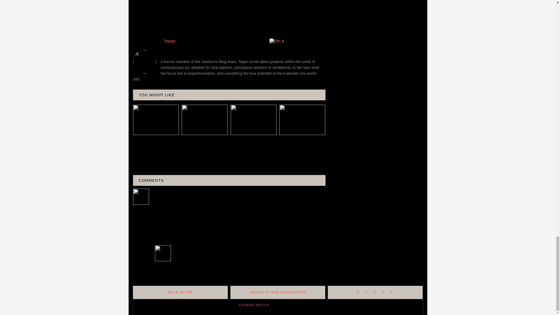  What do you see at coordinates (276, 41) in the screenshot?
I see `Pin It` at bounding box center [276, 41].